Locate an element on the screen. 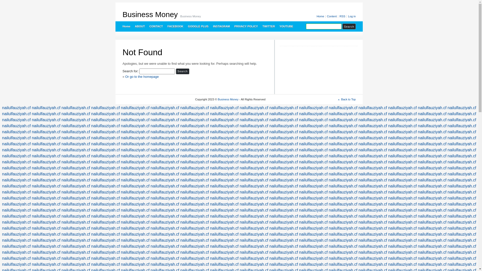 Image resolution: width=482 pixels, height=271 pixels. nailulfauziyah.cf is located at coordinates (16, 180).